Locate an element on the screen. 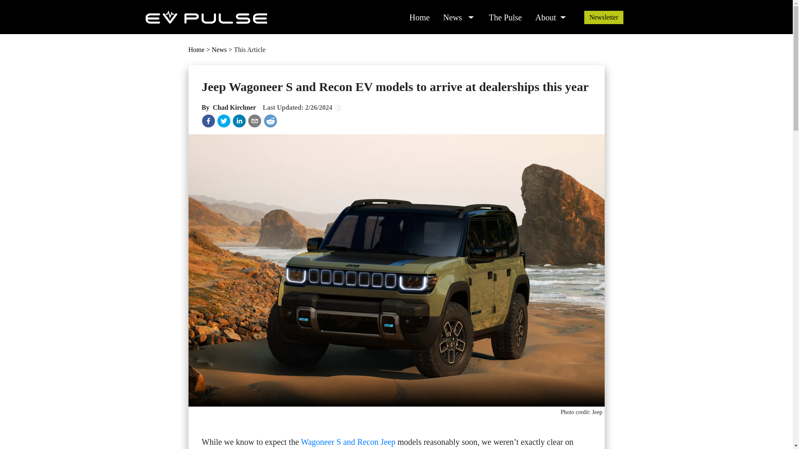 Image resolution: width=799 pixels, height=449 pixels. Wagoneer S and Recon Jeep is located at coordinates (348, 442).